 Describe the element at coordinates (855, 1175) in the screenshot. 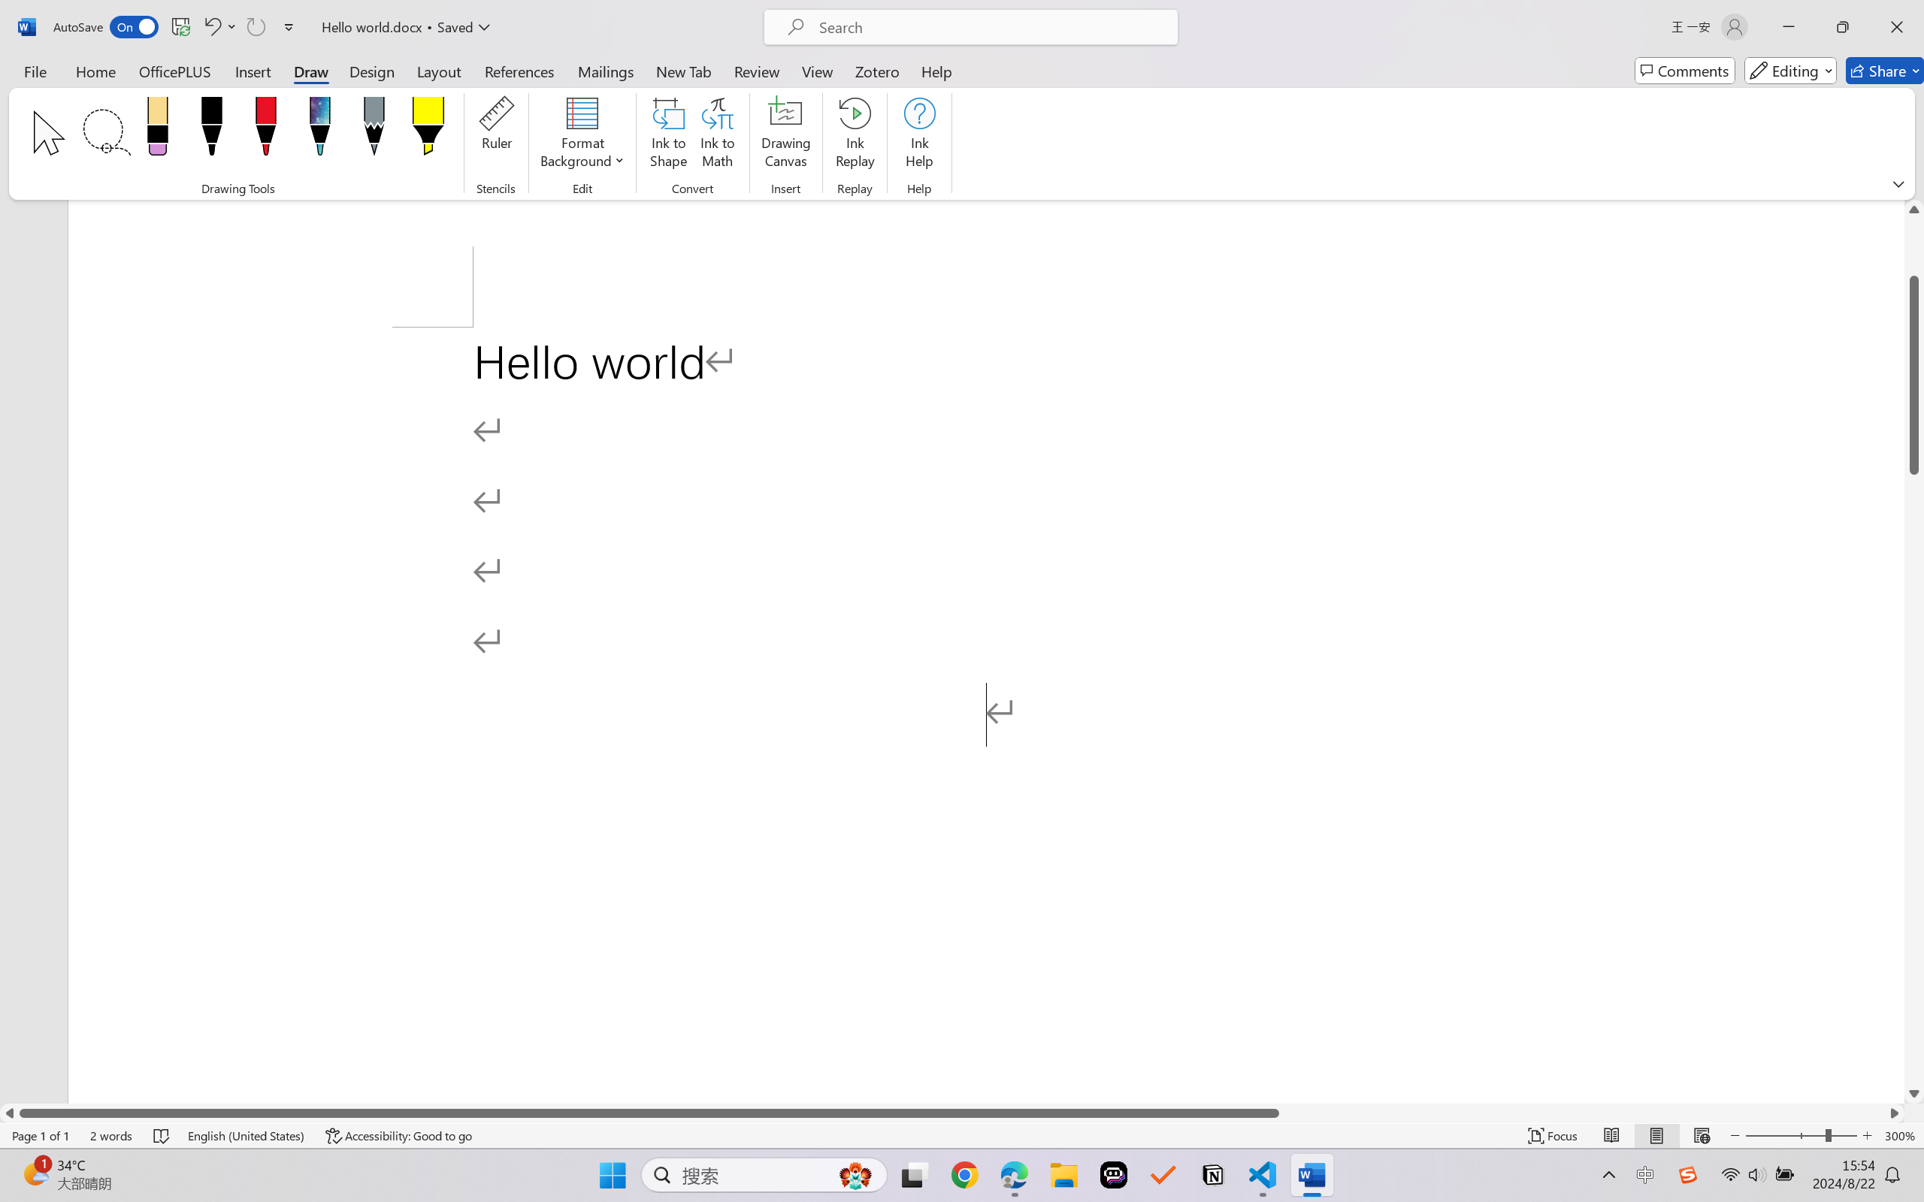

I see `AutomationID: DynamicSearchBoxGleamImage` at that location.